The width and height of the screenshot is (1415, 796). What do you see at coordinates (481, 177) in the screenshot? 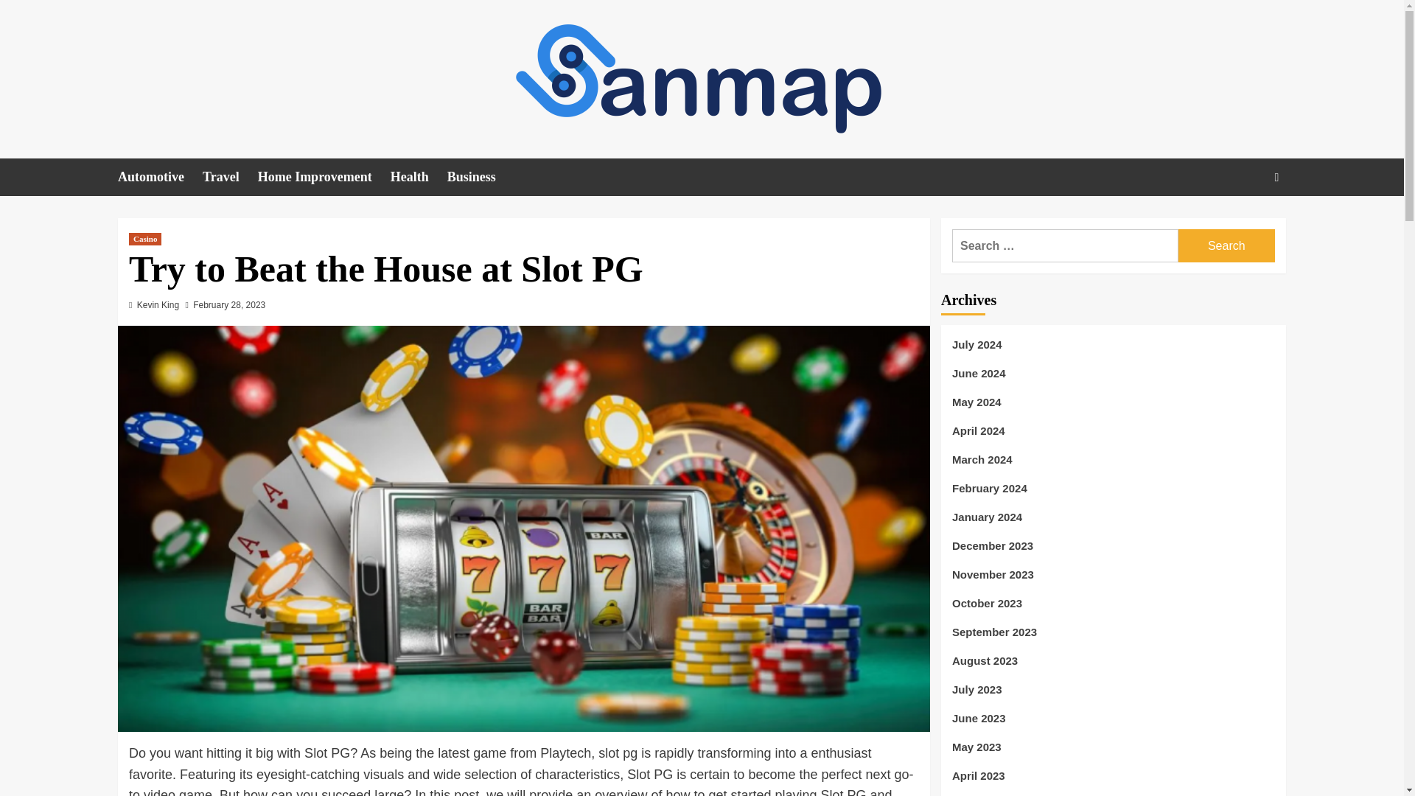
I see `Business` at bounding box center [481, 177].